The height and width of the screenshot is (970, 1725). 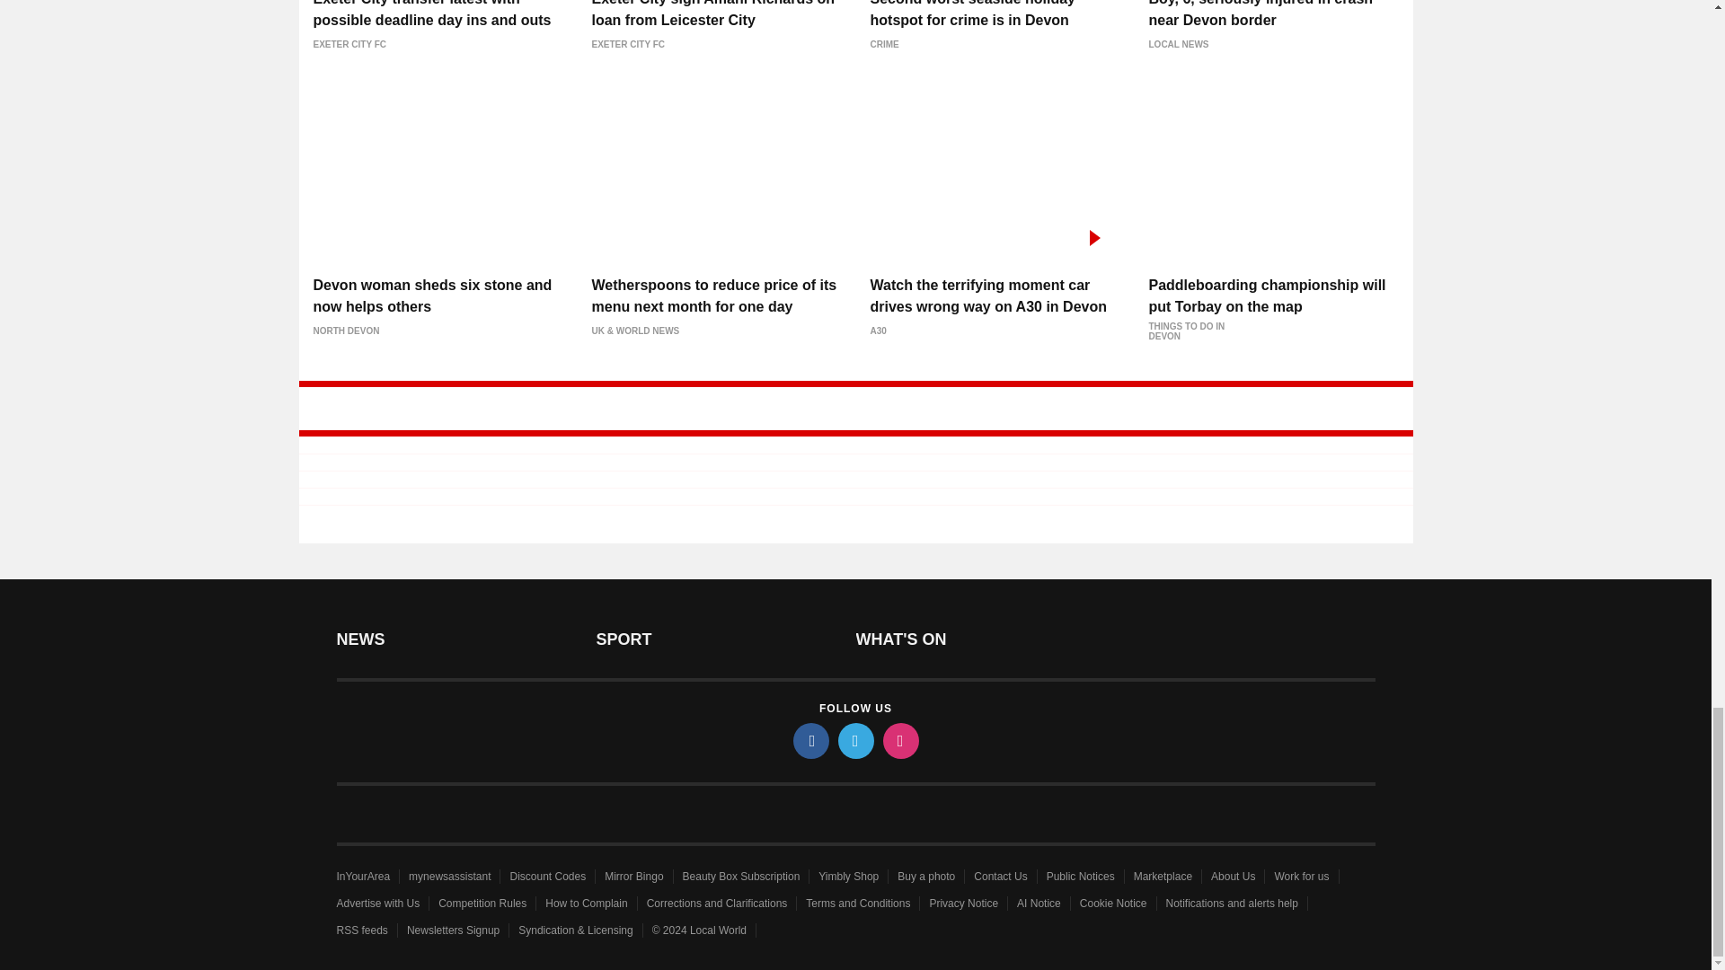 I want to click on twitter, so click(x=854, y=740).